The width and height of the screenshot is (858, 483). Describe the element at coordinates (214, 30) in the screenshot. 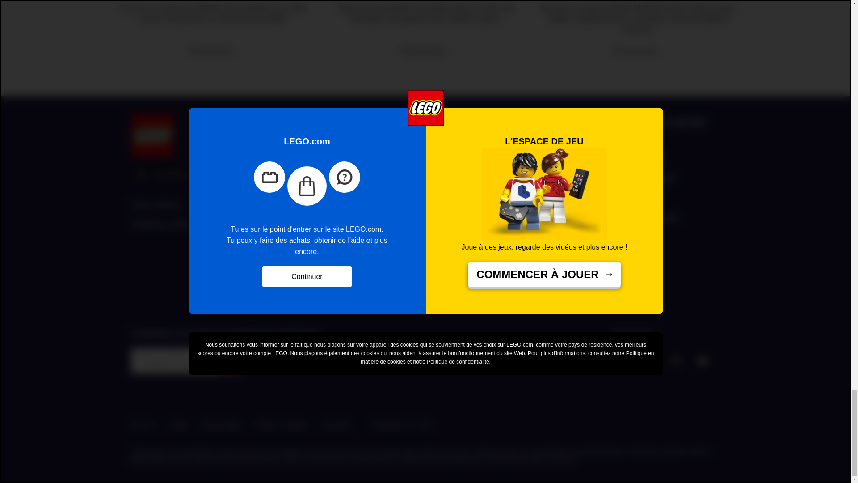

I see `Find out more` at that location.